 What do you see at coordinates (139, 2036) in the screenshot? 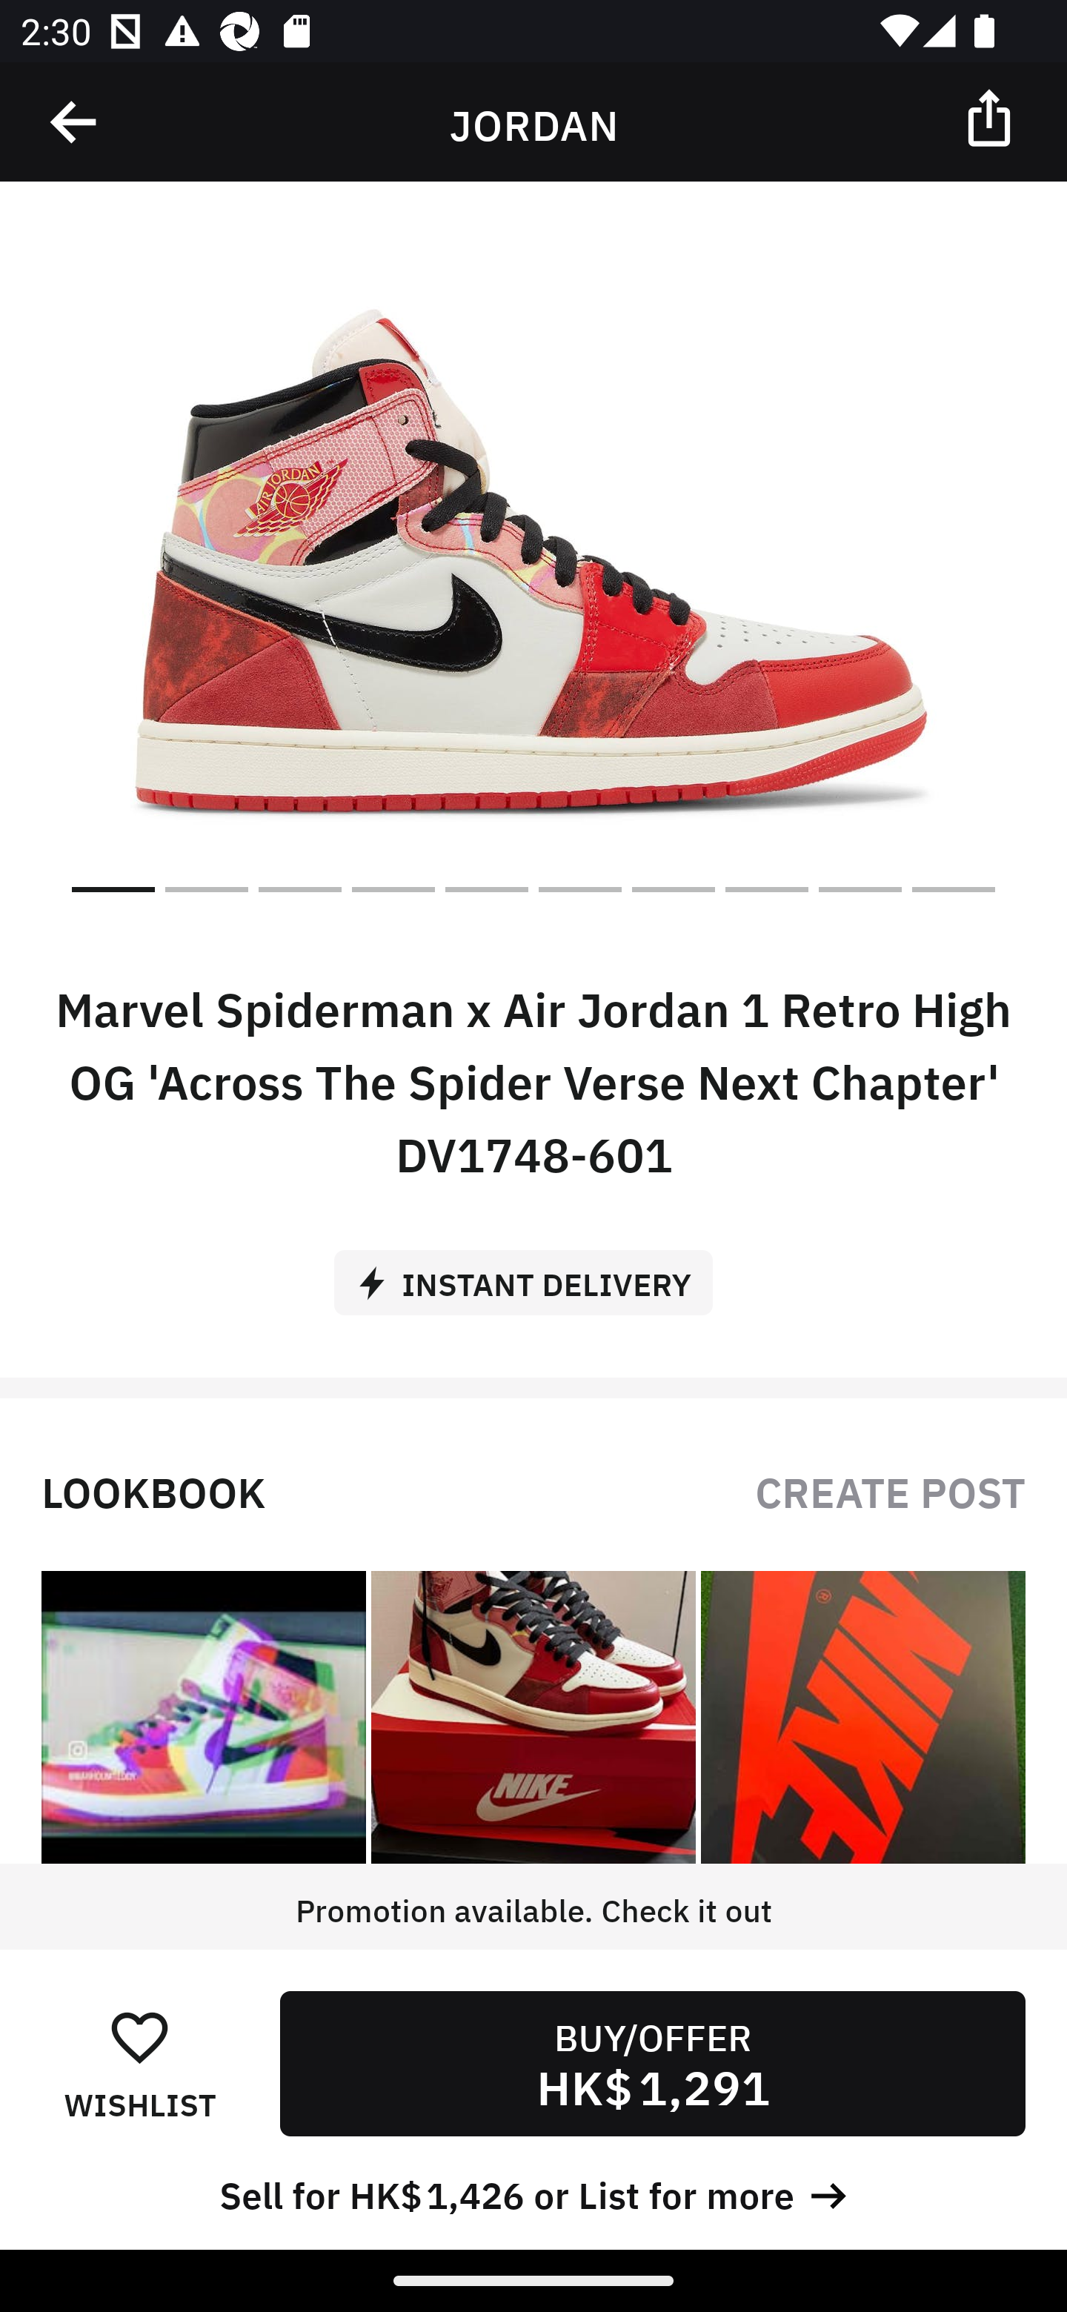
I see `󰋕` at bounding box center [139, 2036].